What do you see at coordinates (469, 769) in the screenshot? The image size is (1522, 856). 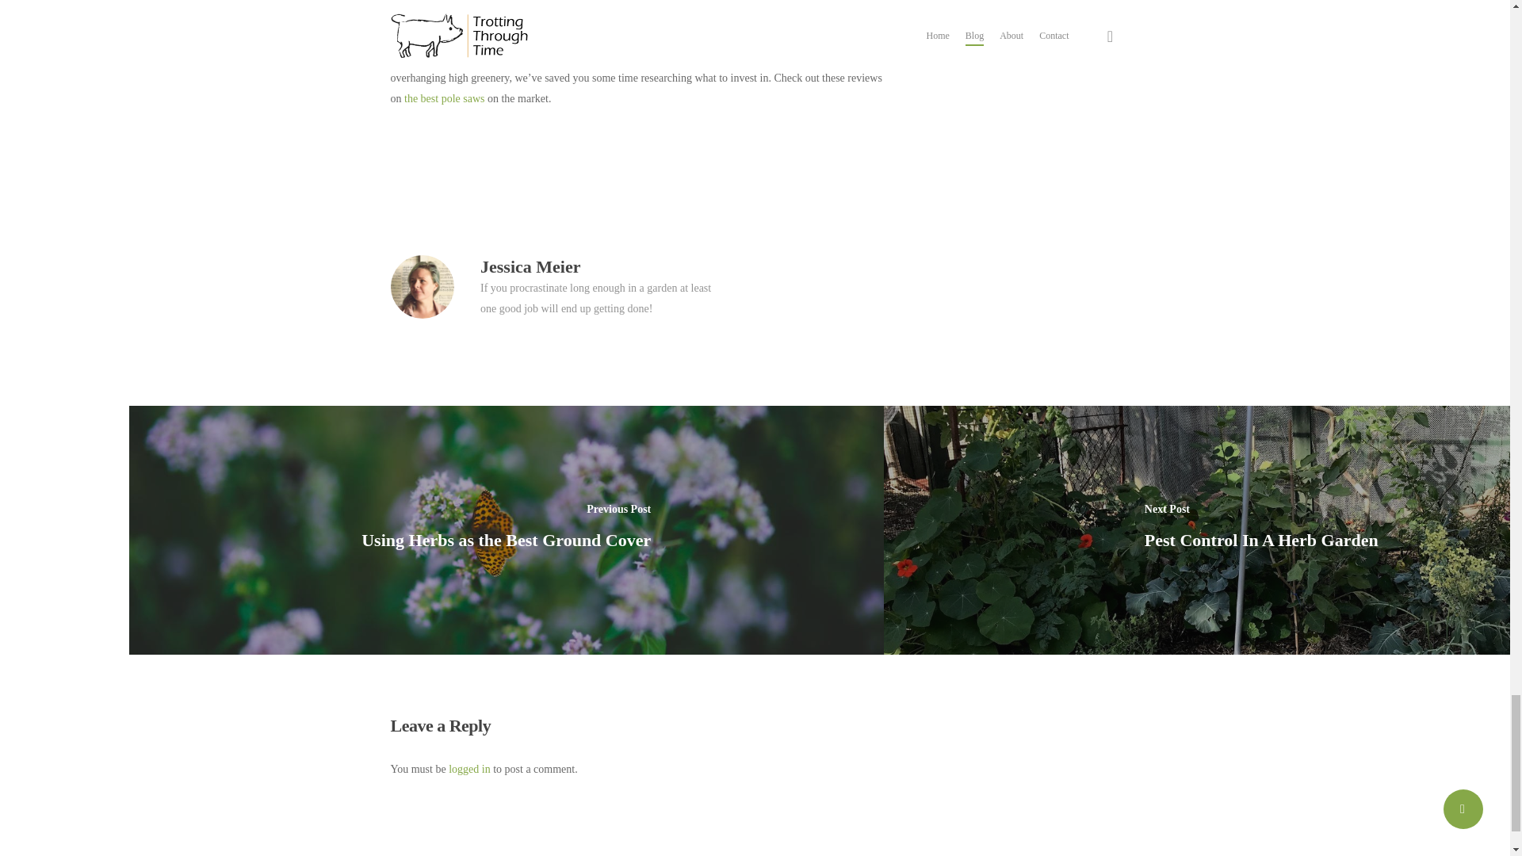 I see `logged in` at bounding box center [469, 769].